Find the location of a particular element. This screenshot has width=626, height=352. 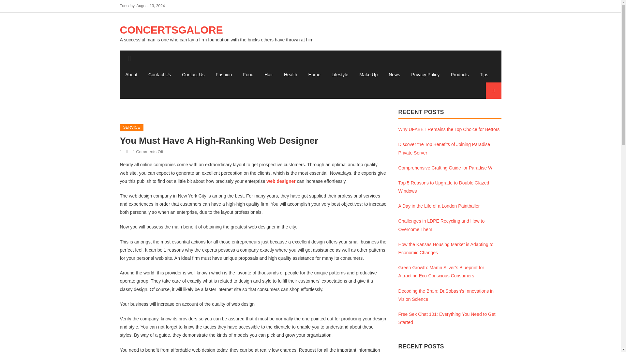

Home is located at coordinates (314, 74).